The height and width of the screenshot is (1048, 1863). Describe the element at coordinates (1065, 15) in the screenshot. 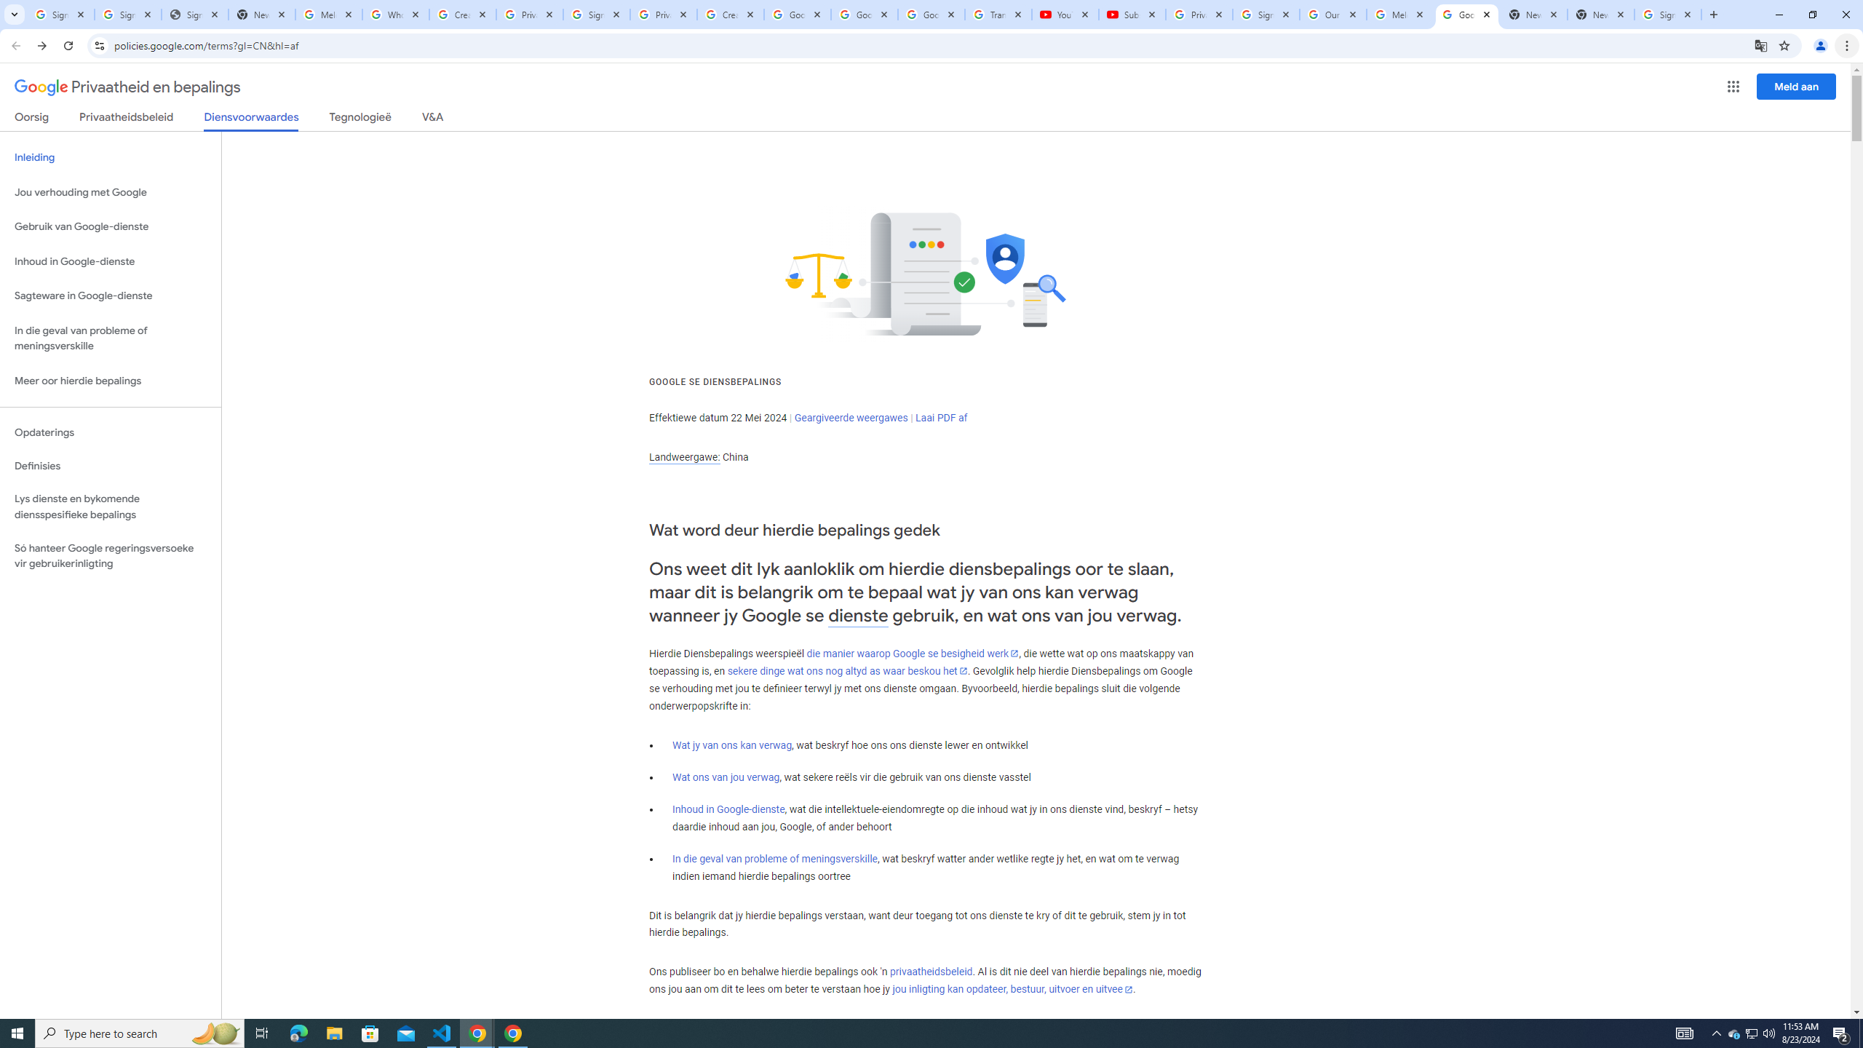

I see `YouTube` at that location.